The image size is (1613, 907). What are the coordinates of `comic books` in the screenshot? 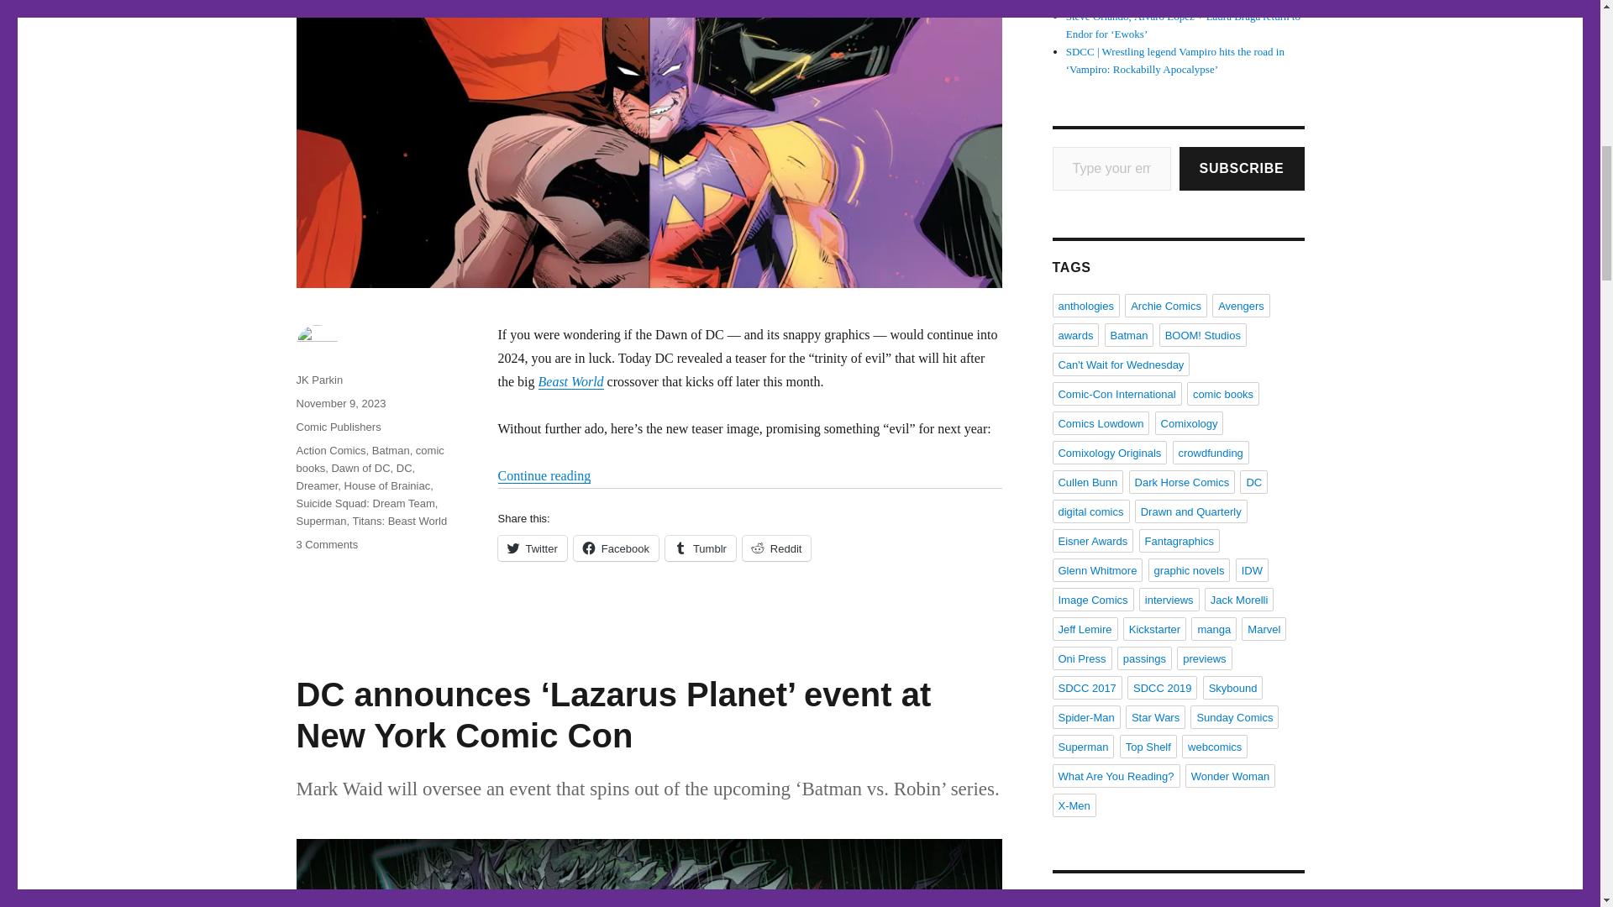 It's located at (370, 459).